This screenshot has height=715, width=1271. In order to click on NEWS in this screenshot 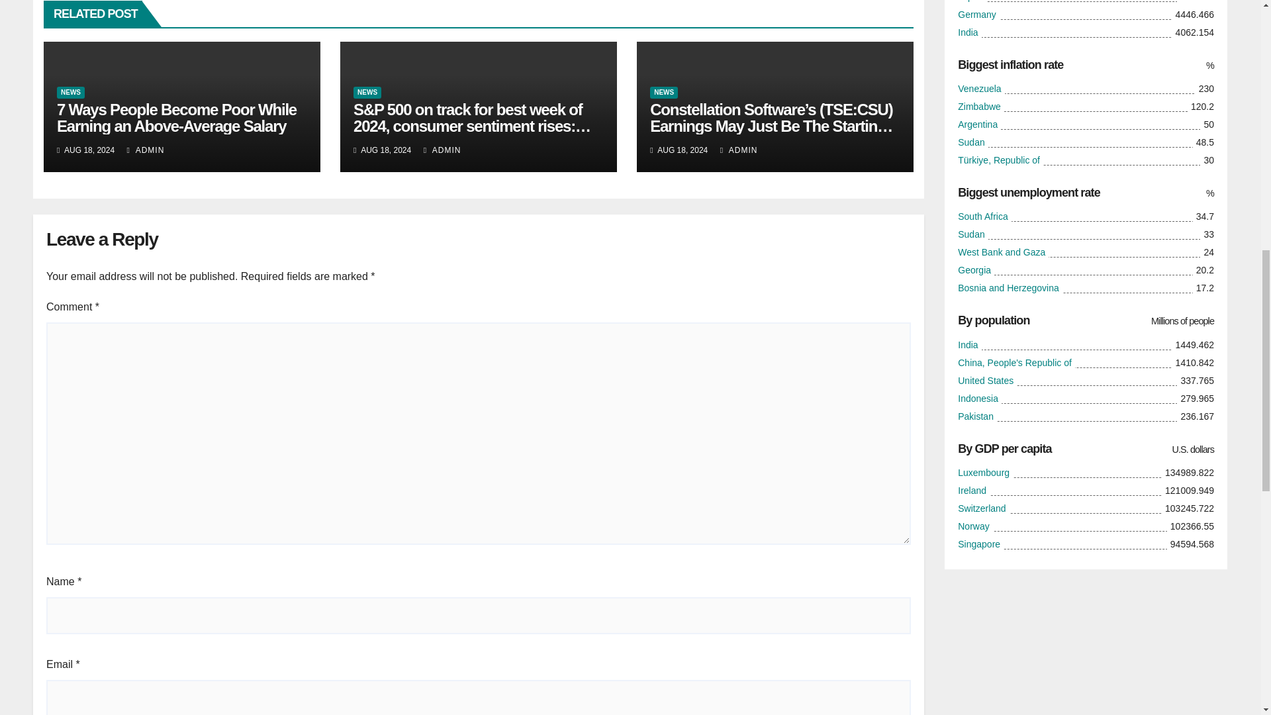, I will do `click(663, 93)`.